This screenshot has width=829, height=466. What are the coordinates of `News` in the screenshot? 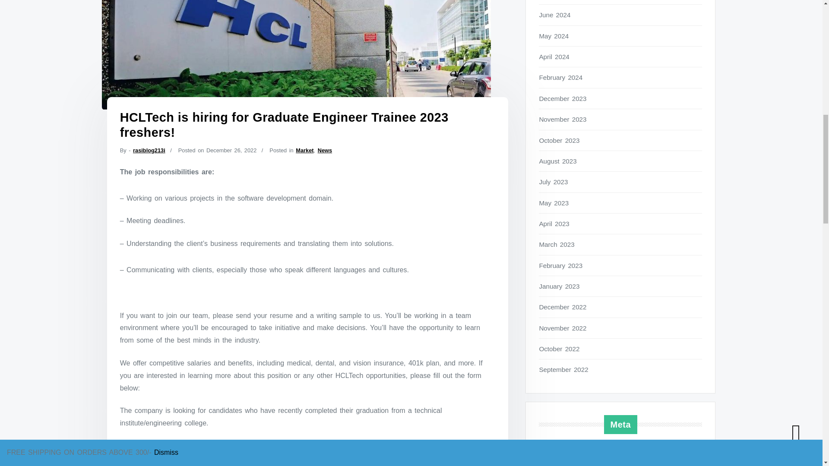 It's located at (325, 150).